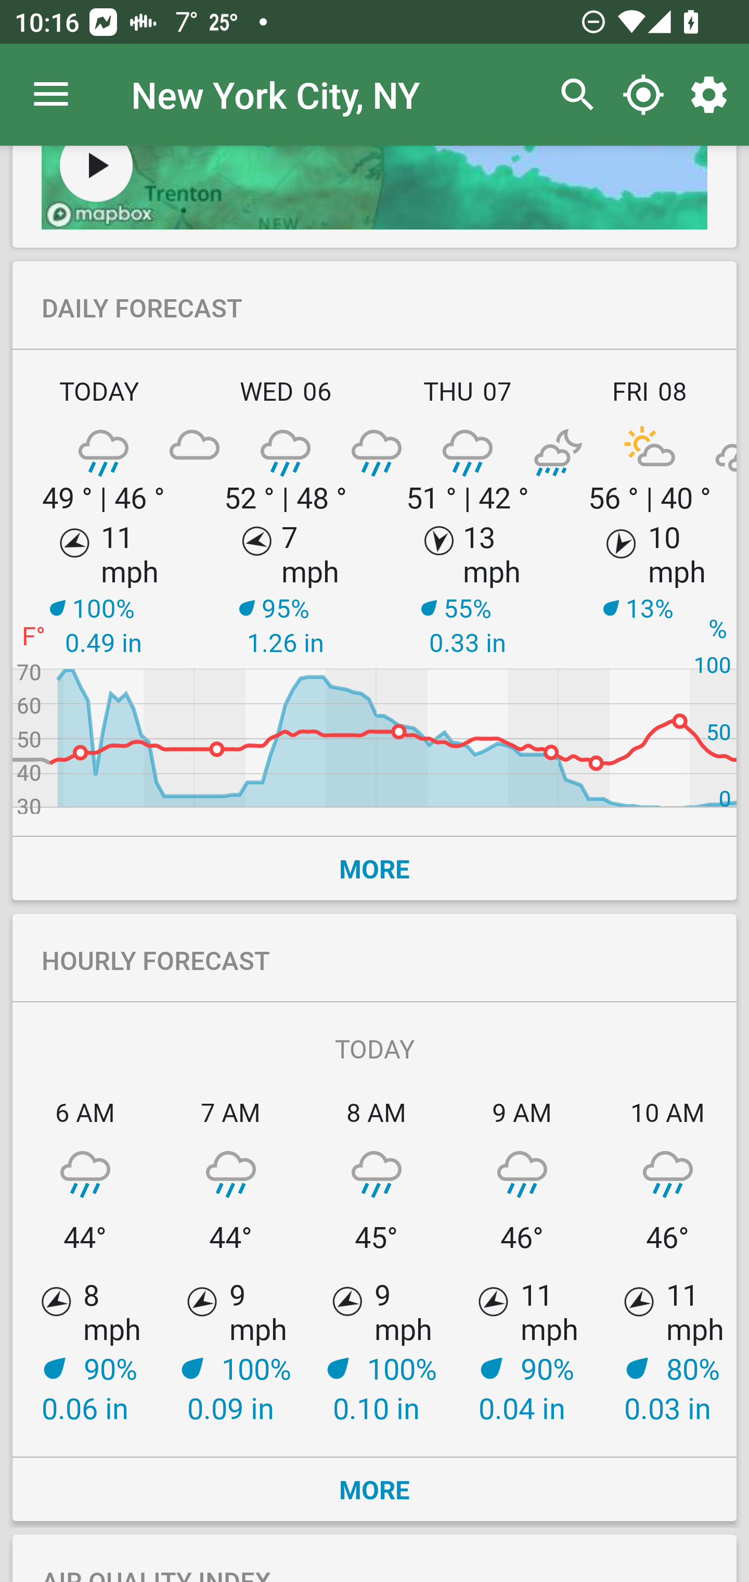 The width and height of the screenshot is (749, 1582). I want to click on Press to open location manager., so click(51, 95).